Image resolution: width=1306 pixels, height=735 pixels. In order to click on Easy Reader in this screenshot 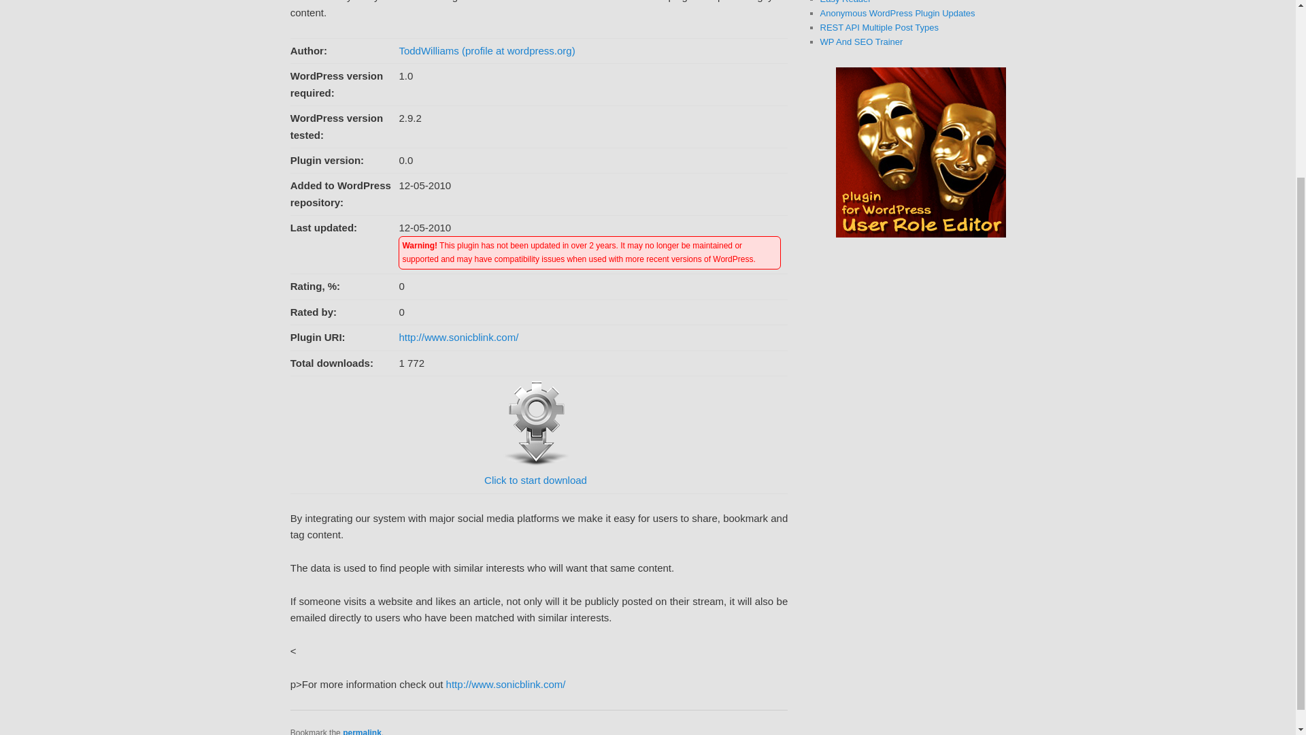, I will do `click(845, 2)`.